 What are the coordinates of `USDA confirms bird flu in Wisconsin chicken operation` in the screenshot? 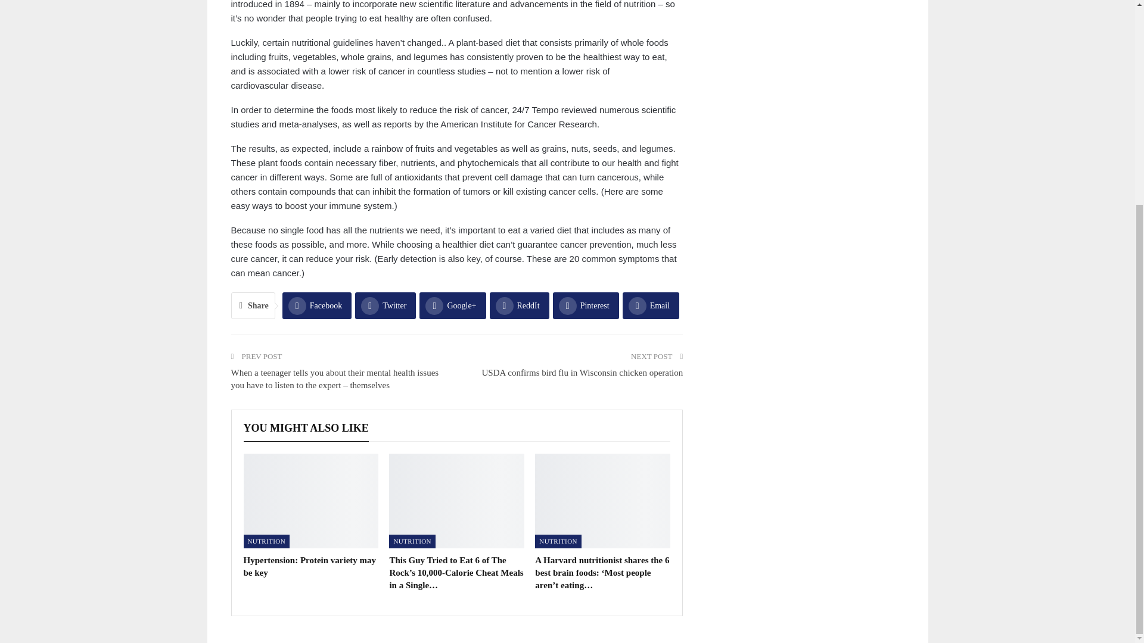 It's located at (582, 372).